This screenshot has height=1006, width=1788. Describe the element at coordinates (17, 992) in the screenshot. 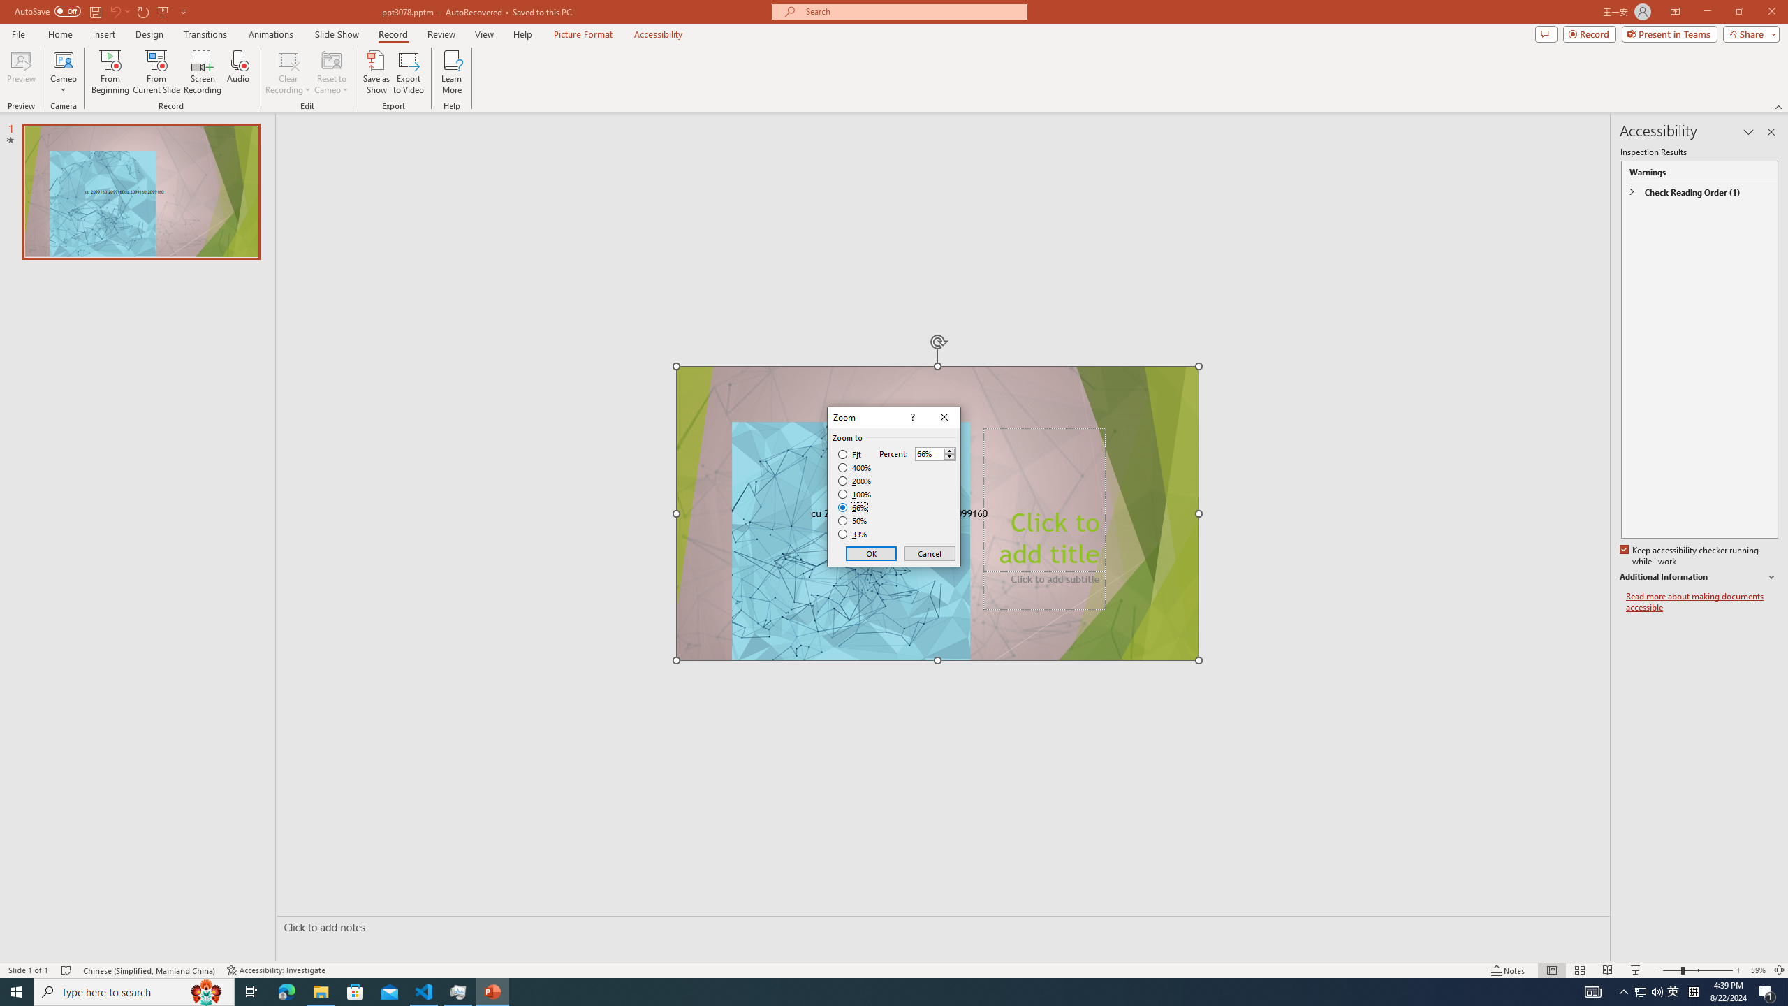

I see `Start` at that location.